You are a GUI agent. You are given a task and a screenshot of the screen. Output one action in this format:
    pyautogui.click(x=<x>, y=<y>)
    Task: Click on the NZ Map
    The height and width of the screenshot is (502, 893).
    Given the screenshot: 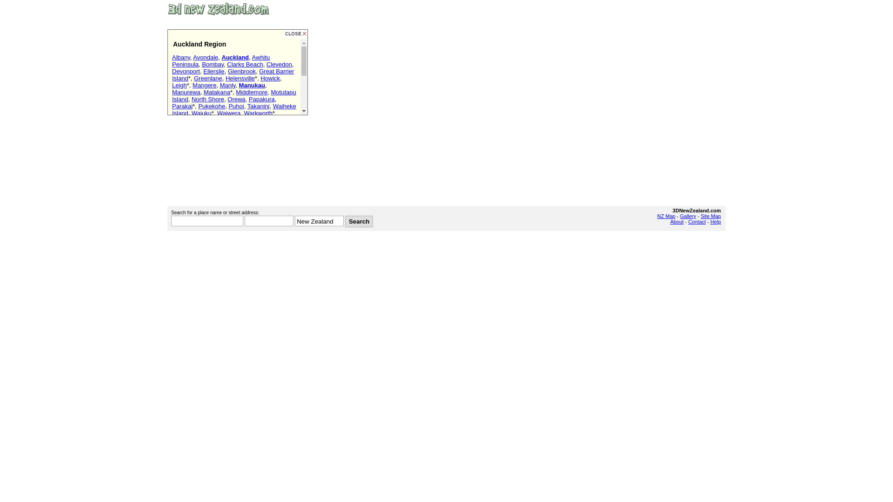 What is the action you would take?
    pyautogui.click(x=666, y=216)
    